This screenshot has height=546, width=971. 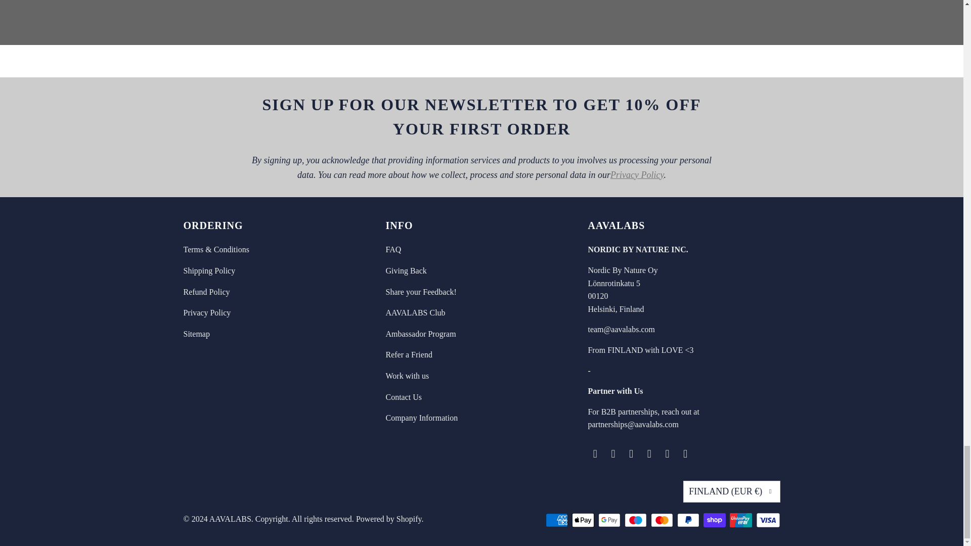 I want to click on Apple Pay, so click(x=584, y=520).